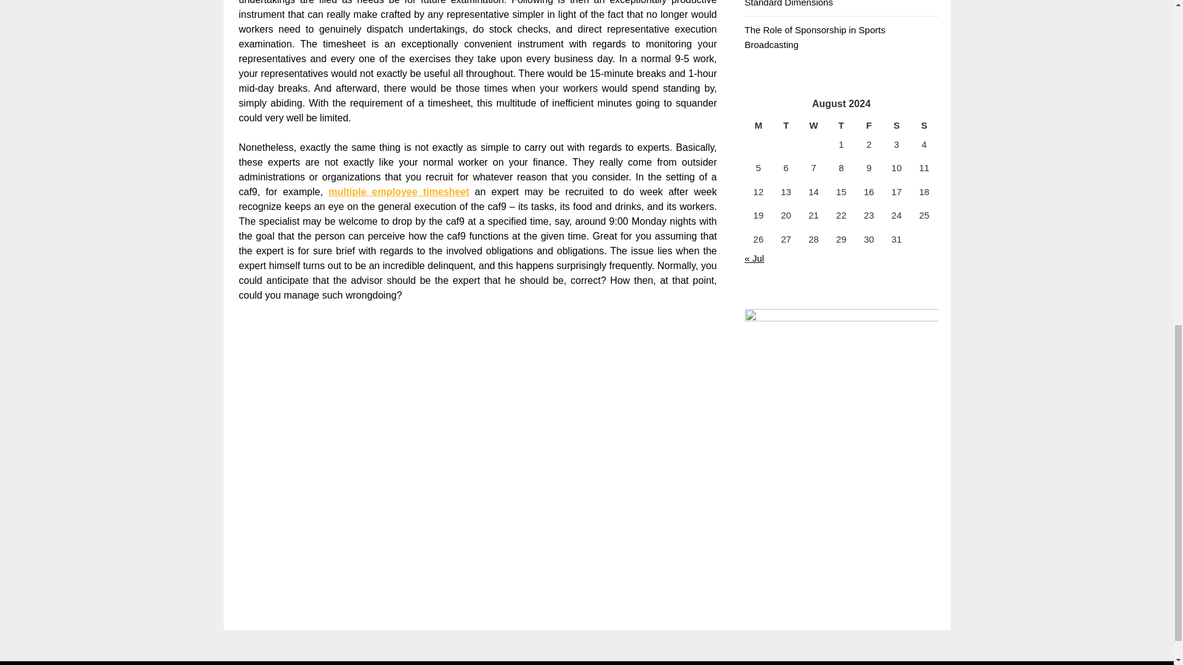 This screenshot has width=1183, height=665. I want to click on multiple employee timesheet, so click(398, 191).